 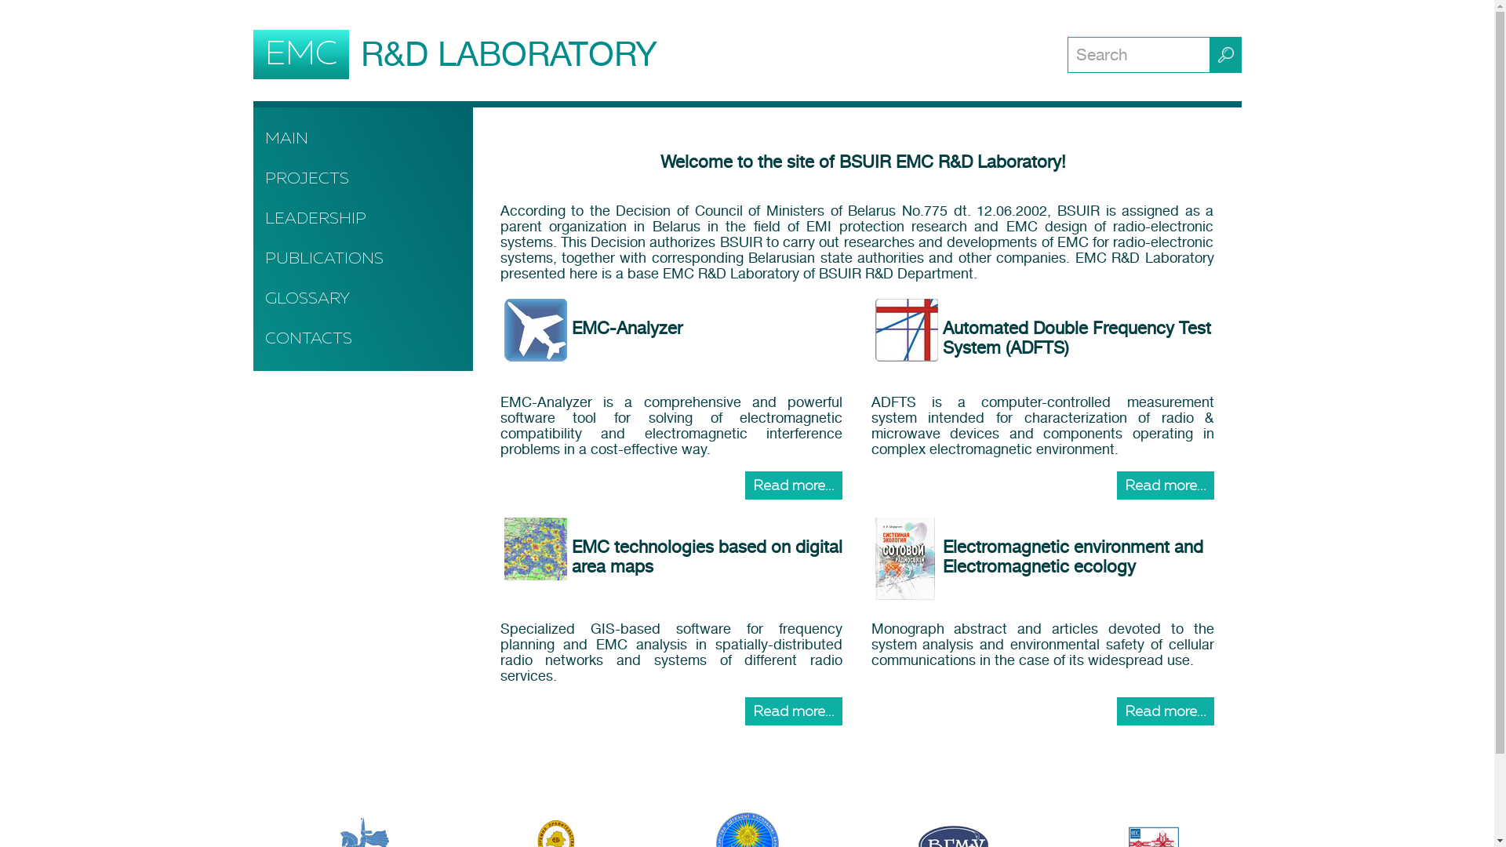 I want to click on Read more..., so click(x=794, y=711).